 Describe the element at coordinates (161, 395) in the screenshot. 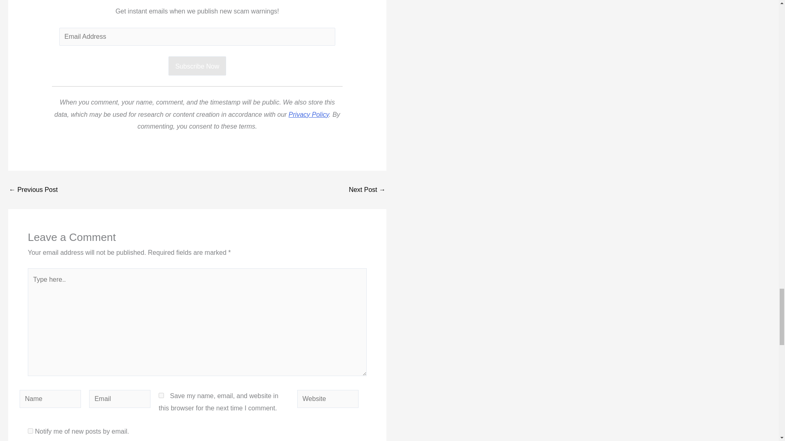

I see `yes` at that location.